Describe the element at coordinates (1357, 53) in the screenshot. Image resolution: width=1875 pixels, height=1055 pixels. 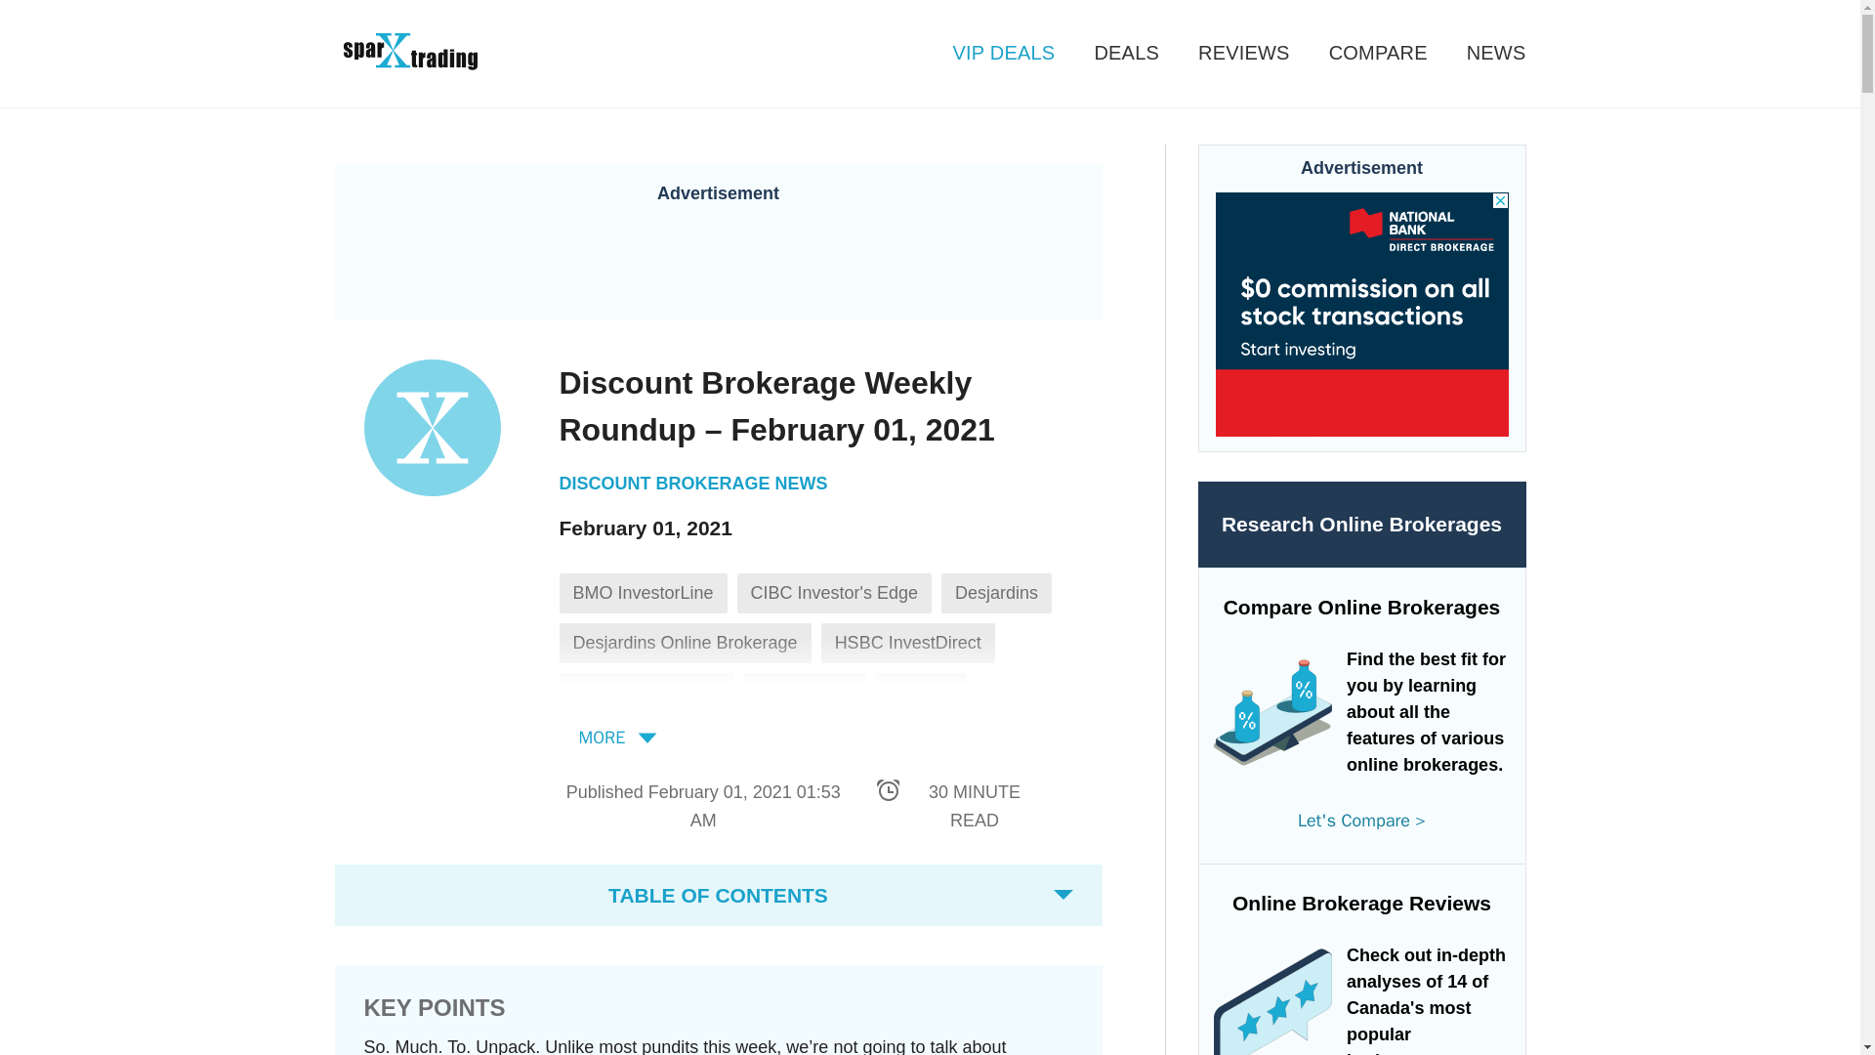
I see `COMPARE` at that location.